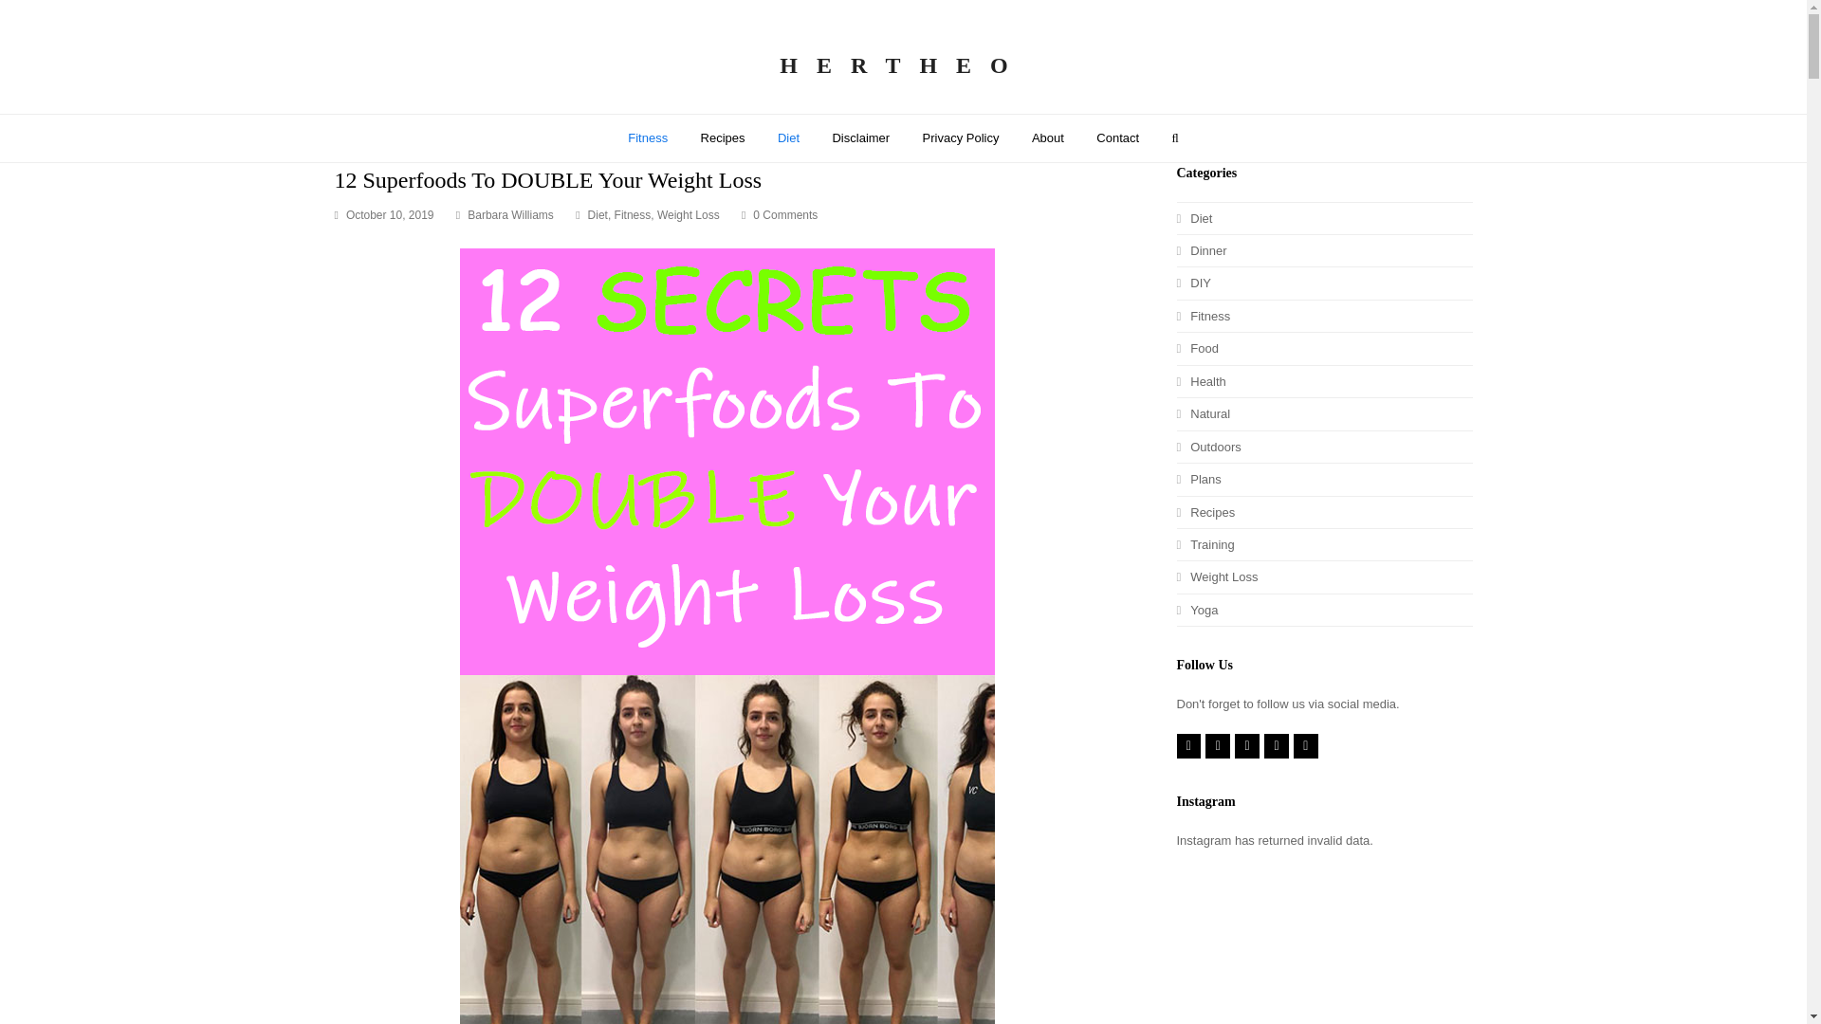 This screenshot has height=1024, width=1821. I want to click on Barbara Williams, so click(510, 215).